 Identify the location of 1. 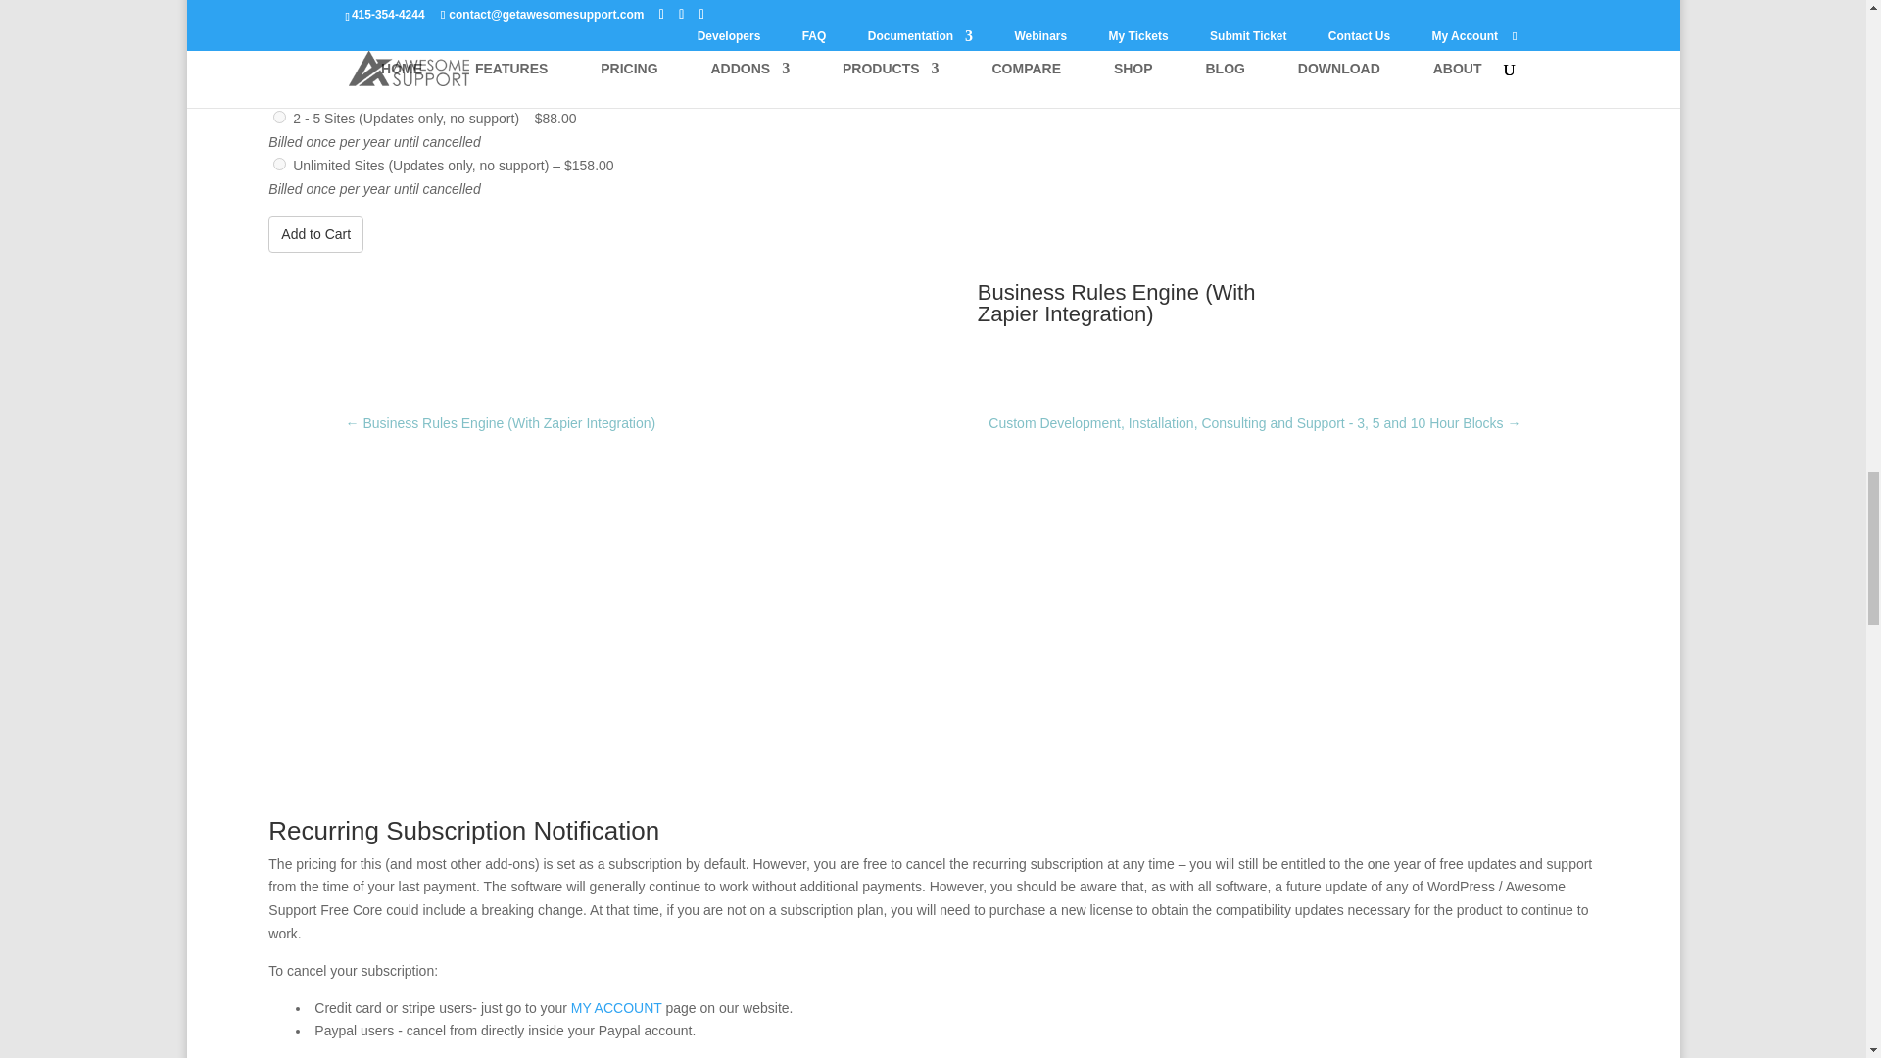
(278, 71).